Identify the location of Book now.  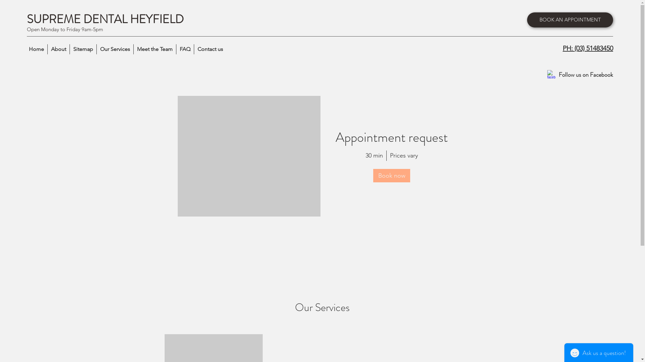
(392, 176).